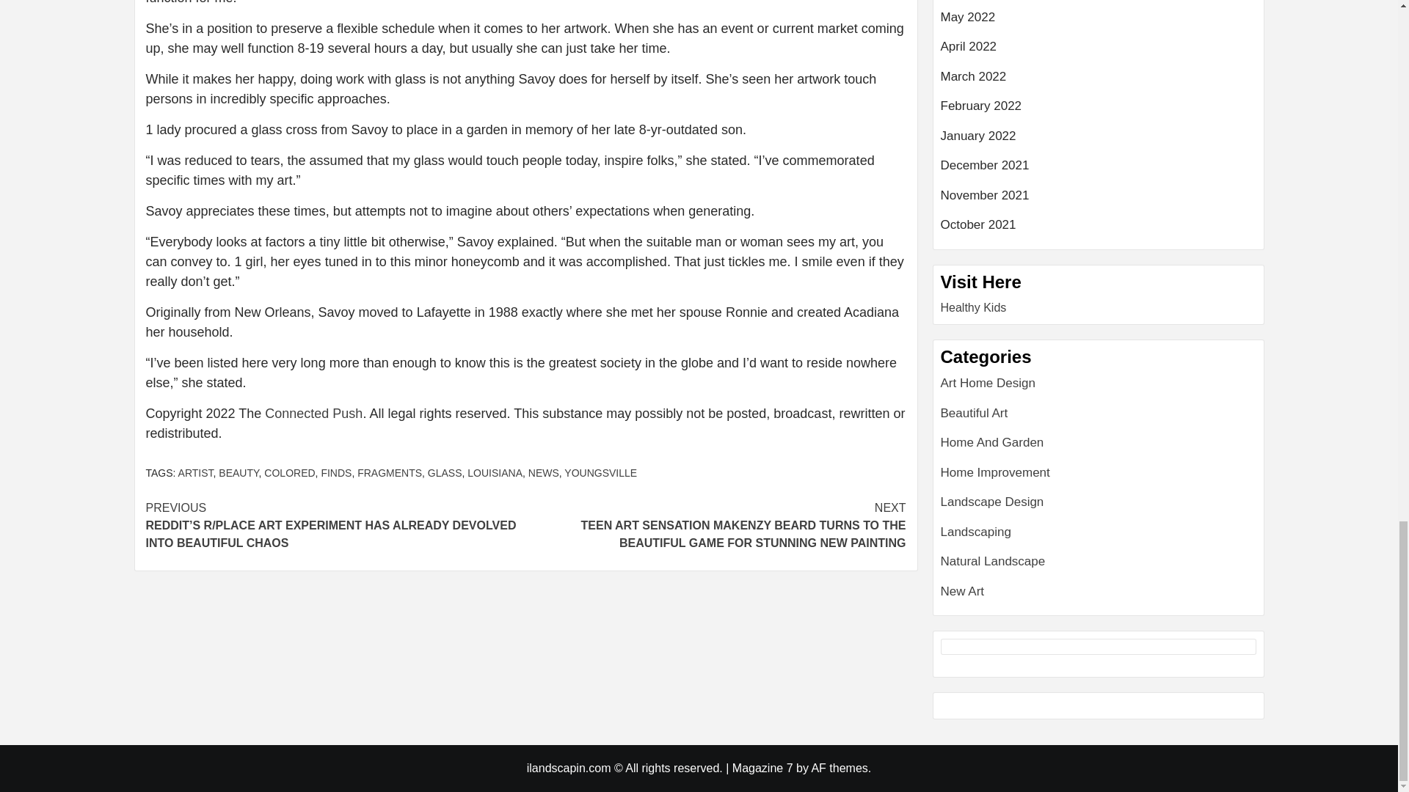 This screenshot has width=1409, height=792. I want to click on LOUISIANA, so click(495, 473).